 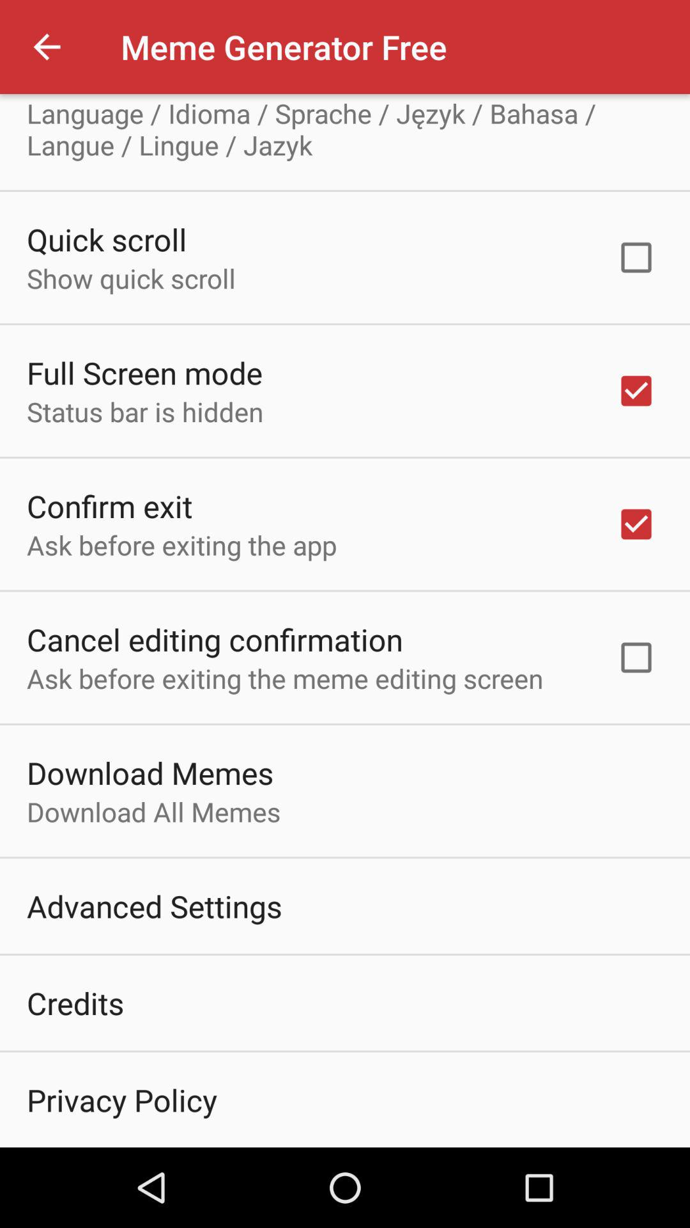 What do you see at coordinates (75, 1003) in the screenshot?
I see `open the item below the advanced settings icon` at bounding box center [75, 1003].